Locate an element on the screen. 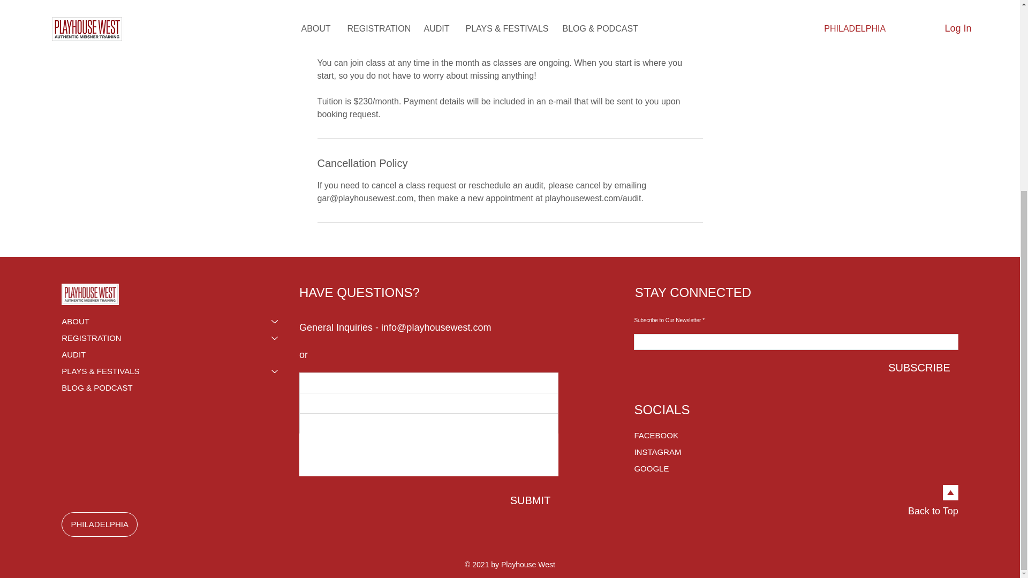 Image resolution: width=1028 pixels, height=578 pixels. SUBSCRIBE is located at coordinates (919, 367).